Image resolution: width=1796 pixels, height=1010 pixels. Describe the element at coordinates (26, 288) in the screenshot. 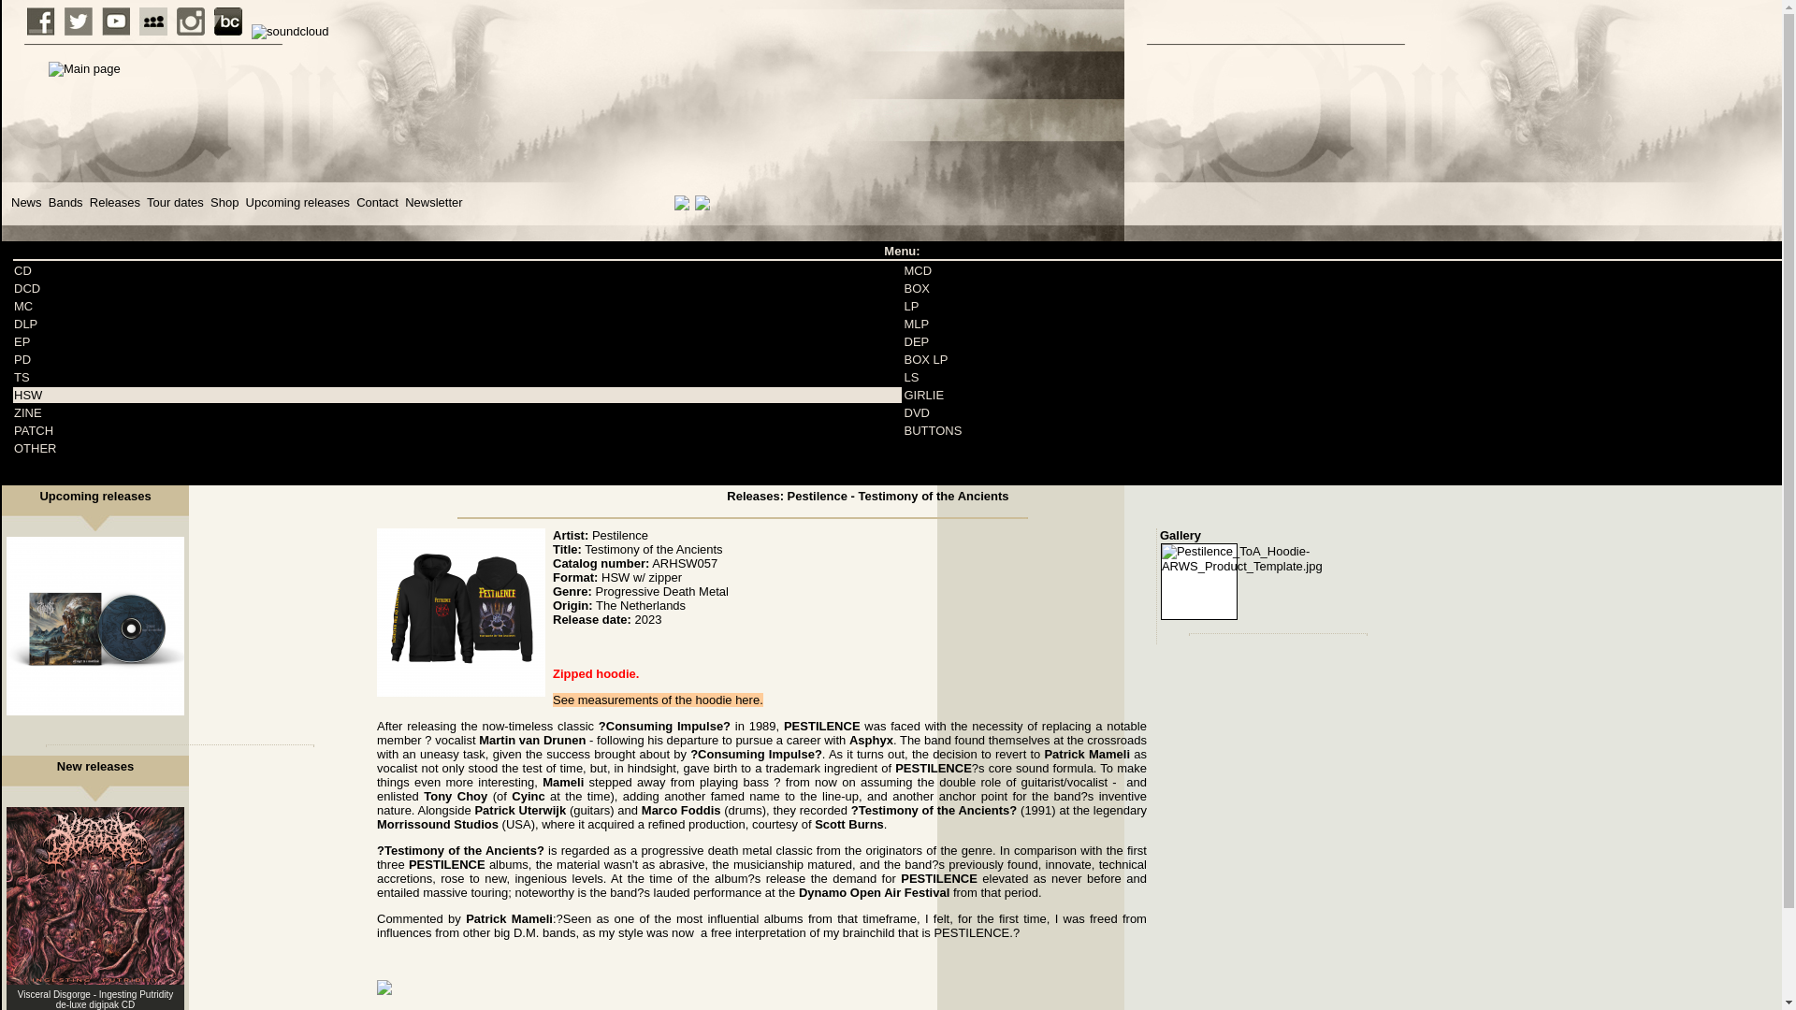

I see `DCD` at that location.